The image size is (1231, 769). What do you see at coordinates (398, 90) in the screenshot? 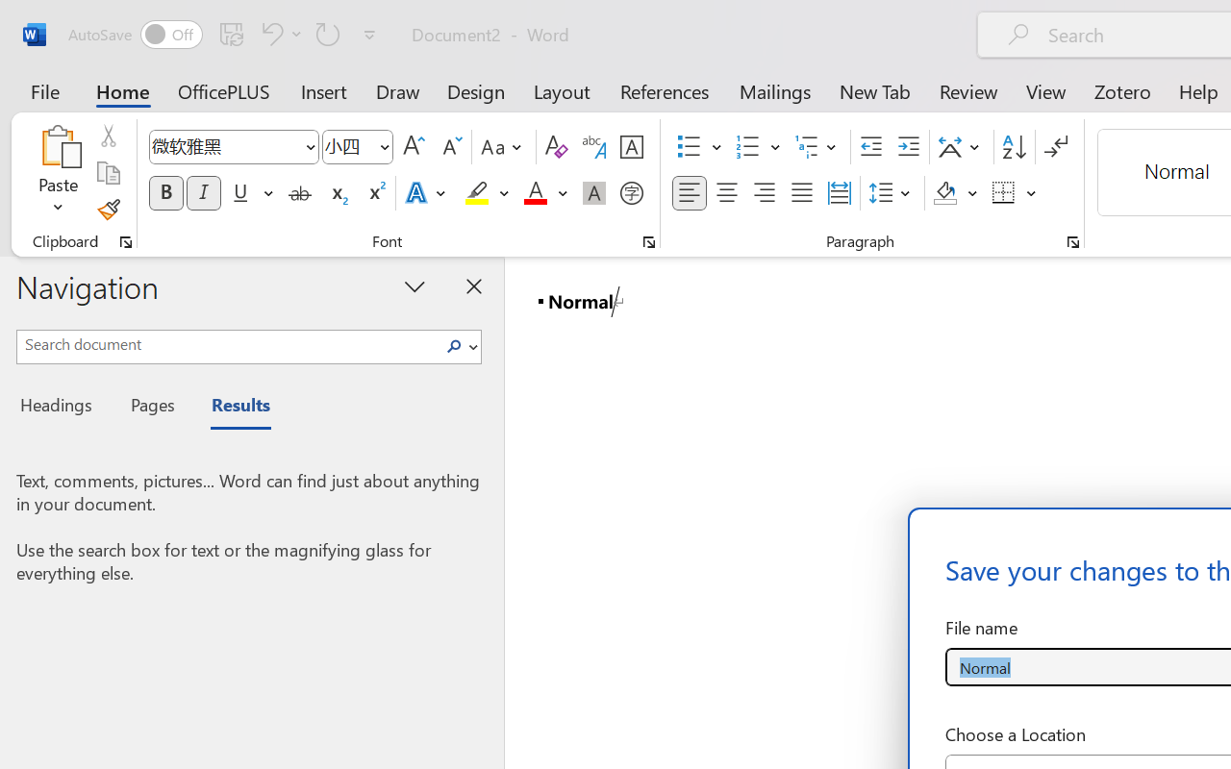
I see `Draw` at bounding box center [398, 90].